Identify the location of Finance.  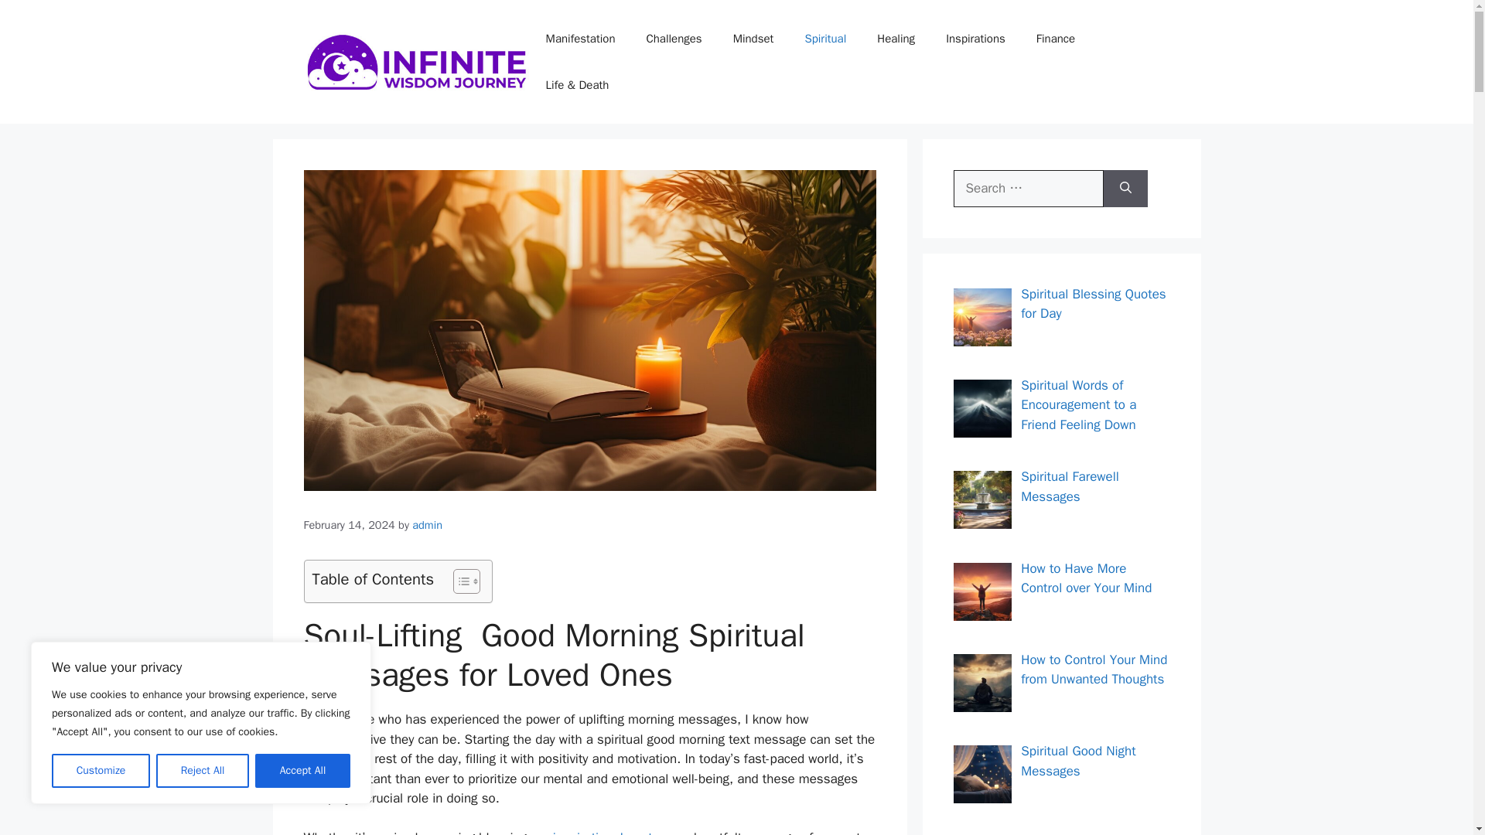
(1055, 39).